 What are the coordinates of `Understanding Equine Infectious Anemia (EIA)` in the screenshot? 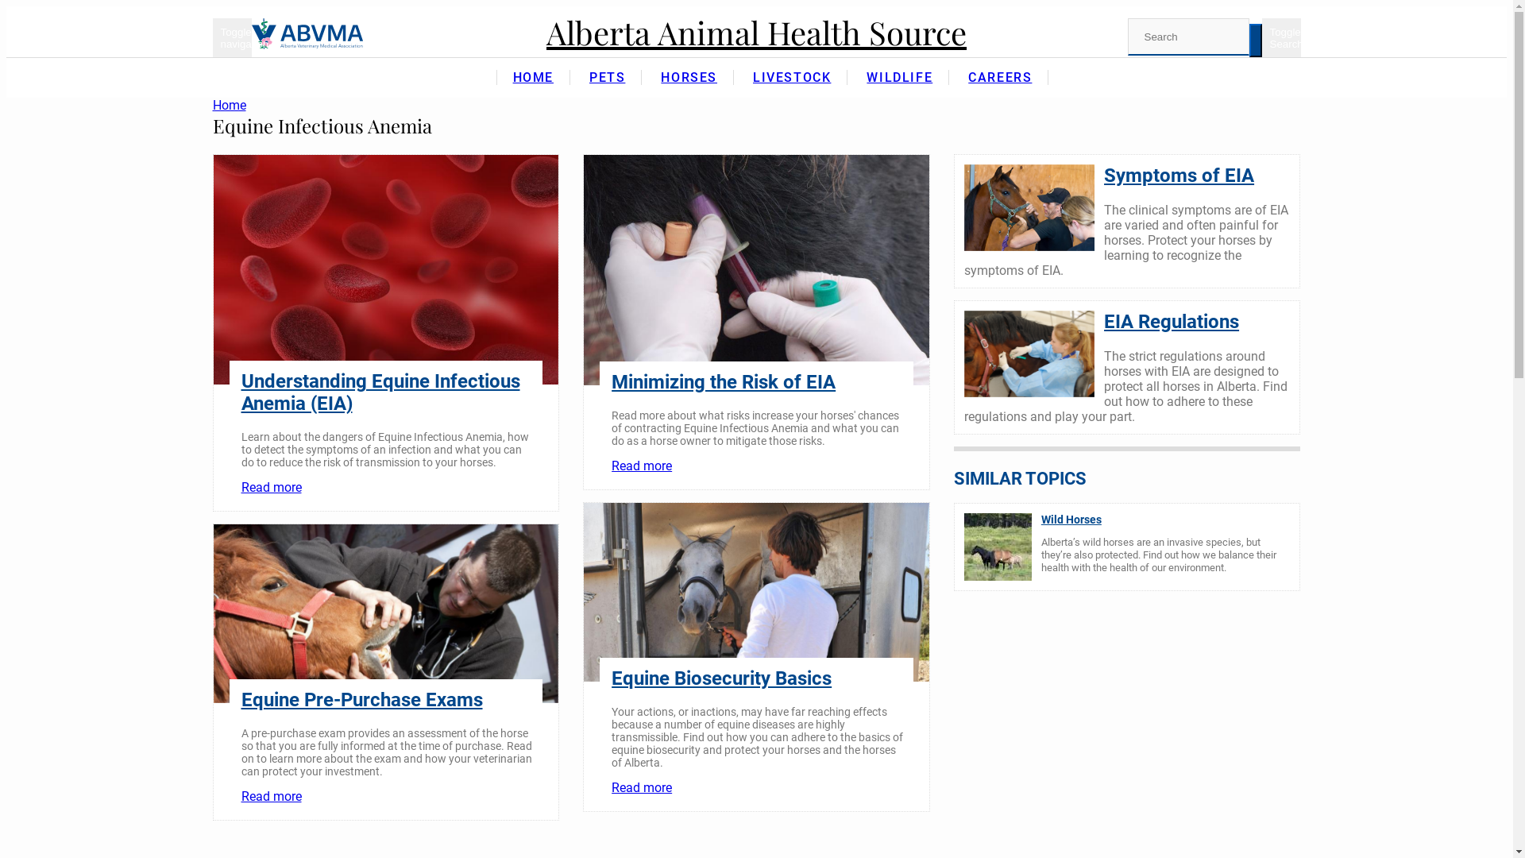 It's located at (381, 392).